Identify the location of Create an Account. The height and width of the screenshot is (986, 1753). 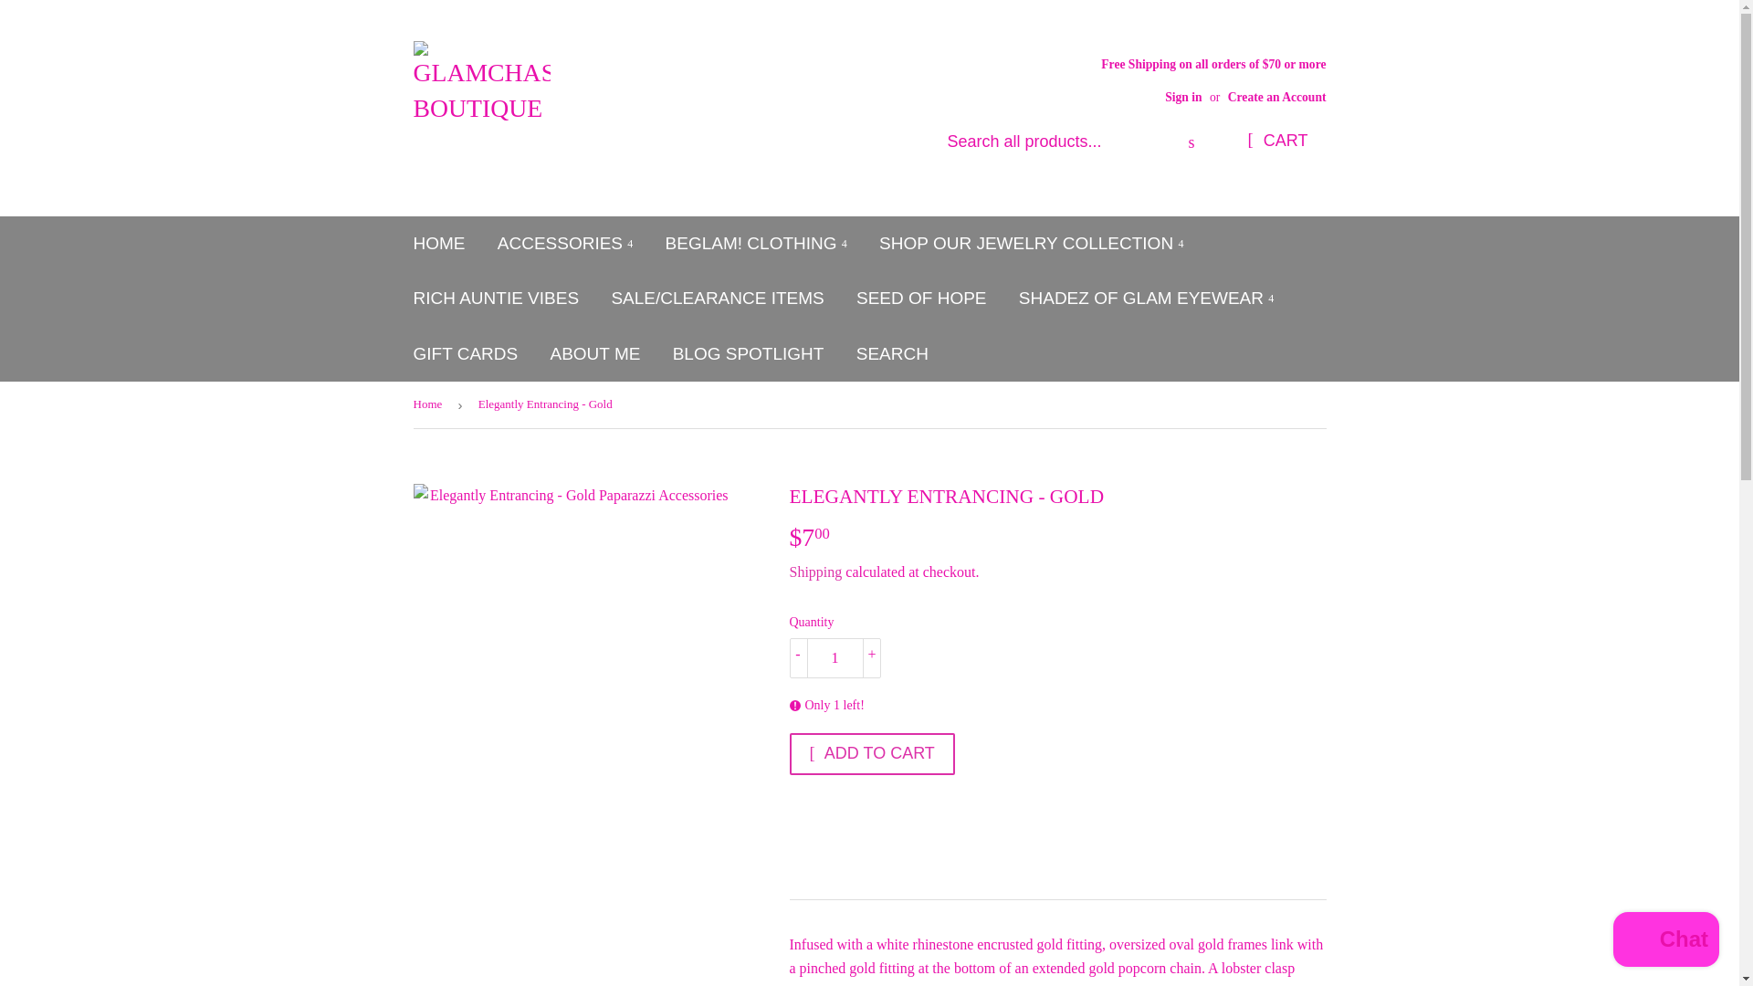
(1277, 97).